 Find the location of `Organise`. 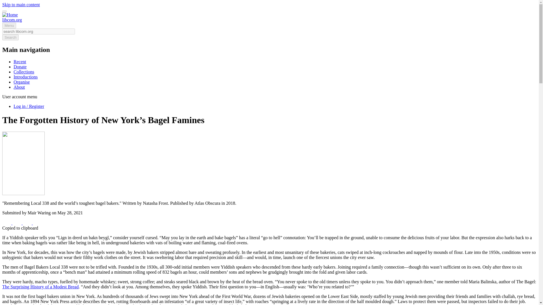

Organise is located at coordinates (21, 82).